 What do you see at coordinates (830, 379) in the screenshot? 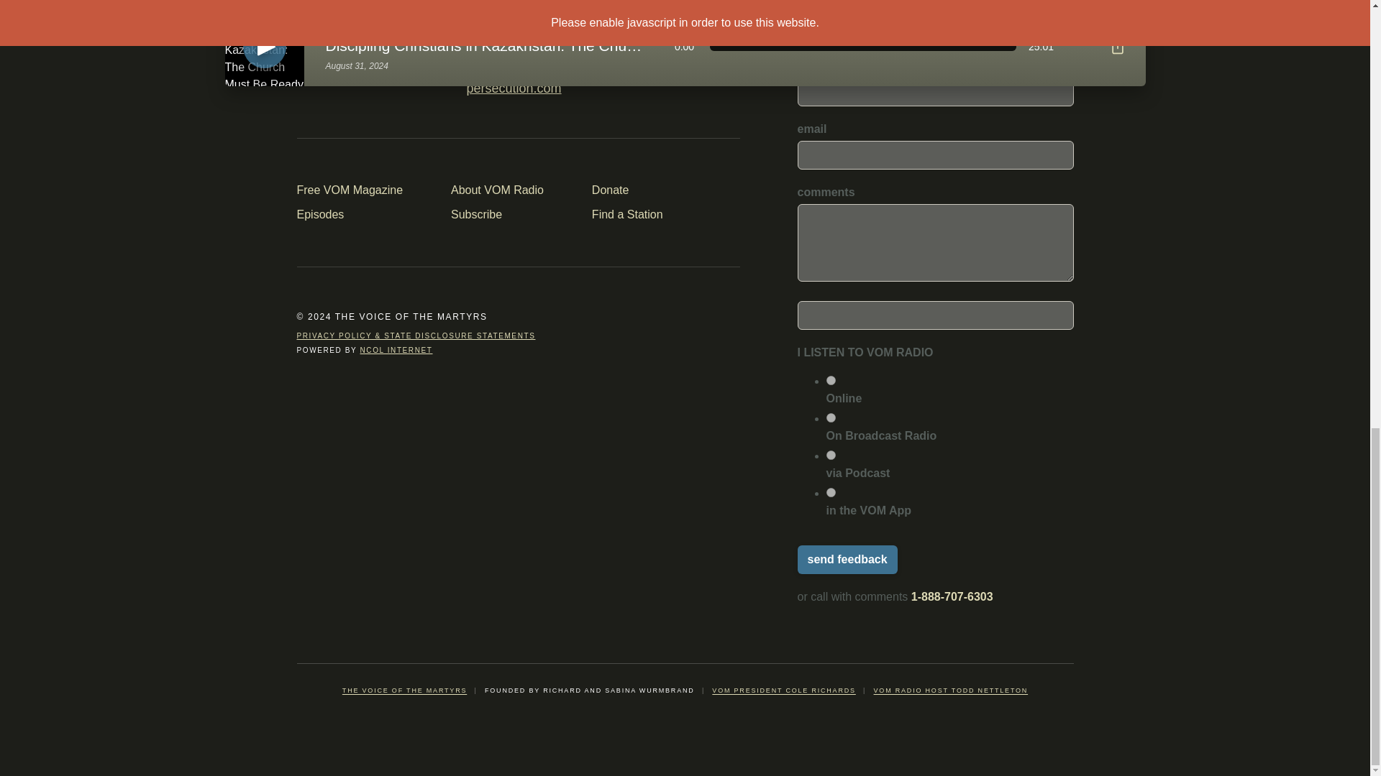
I see `Twitter` at bounding box center [830, 379].